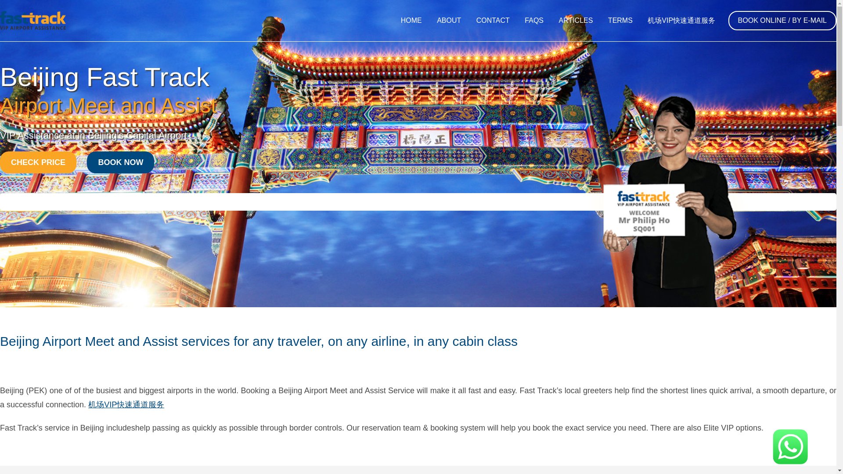 The height and width of the screenshot is (474, 843). What do you see at coordinates (120, 162) in the screenshot?
I see `BOOK NOW` at bounding box center [120, 162].